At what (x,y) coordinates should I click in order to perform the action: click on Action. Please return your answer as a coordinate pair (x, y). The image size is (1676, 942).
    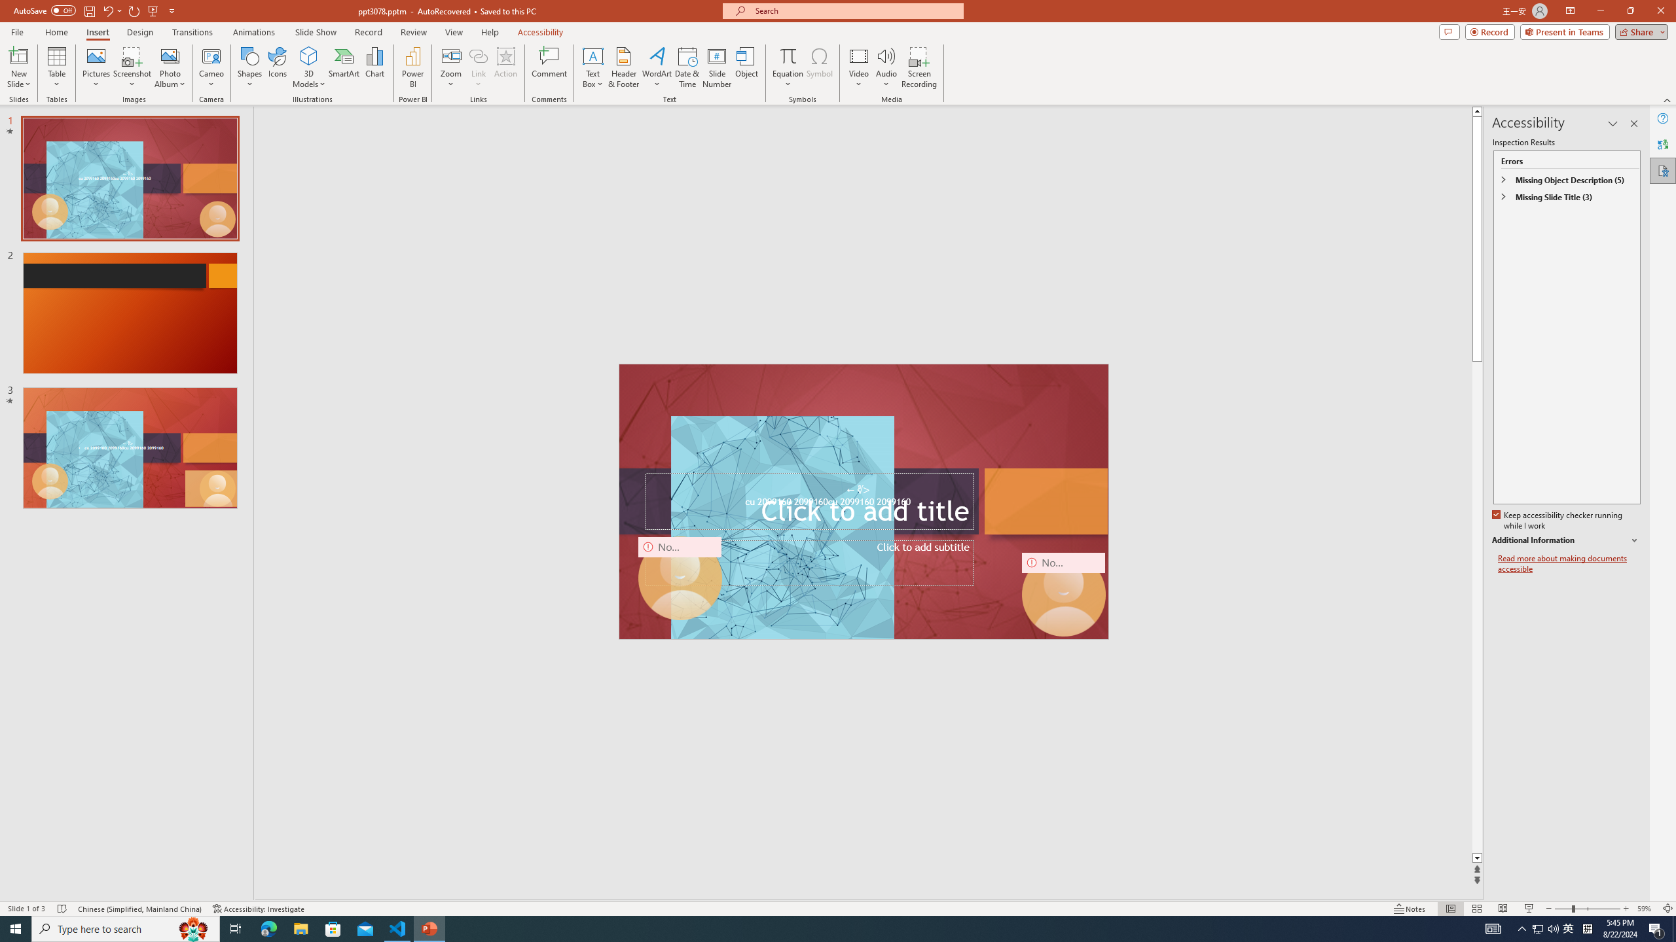
    Looking at the image, I should click on (505, 67).